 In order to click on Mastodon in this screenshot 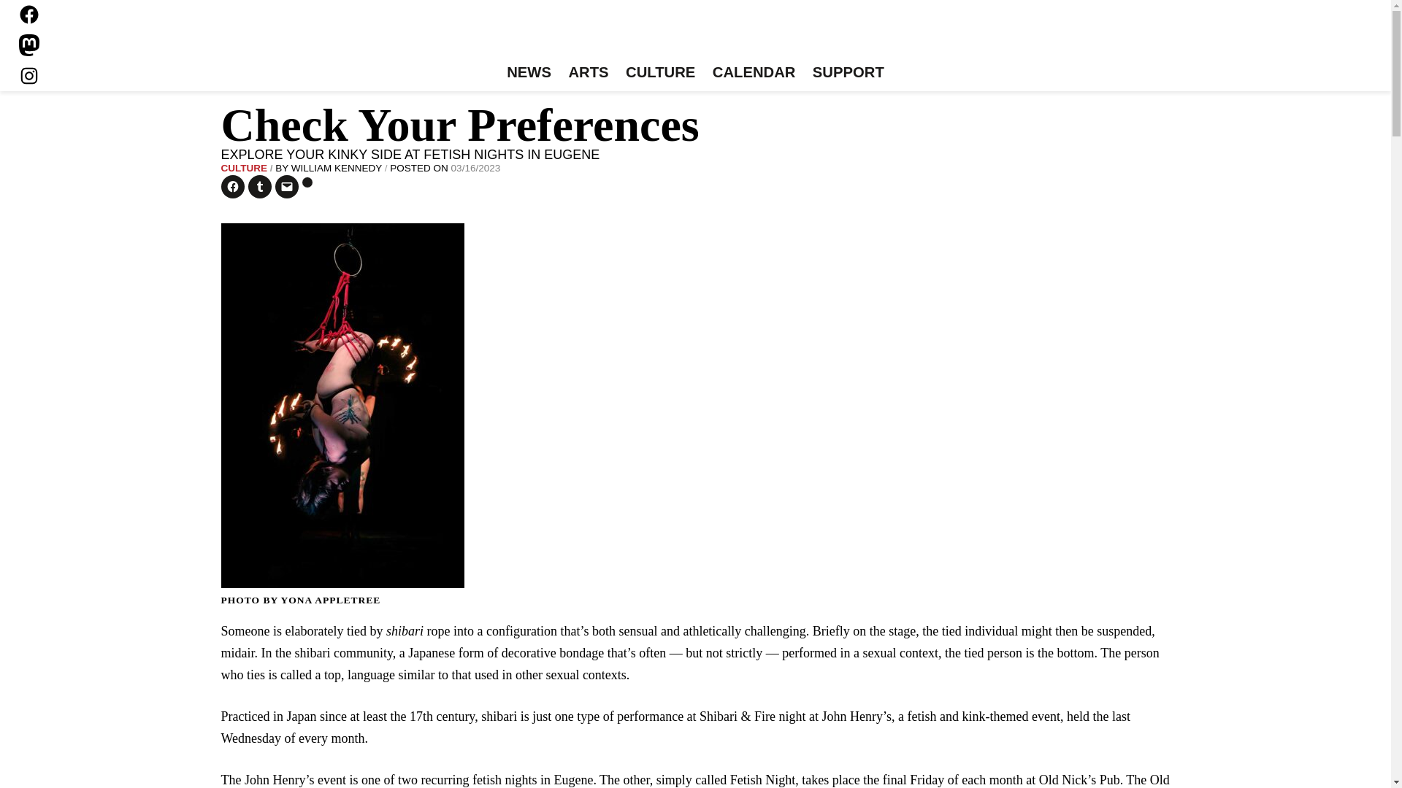, I will do `click(29, 45)`.